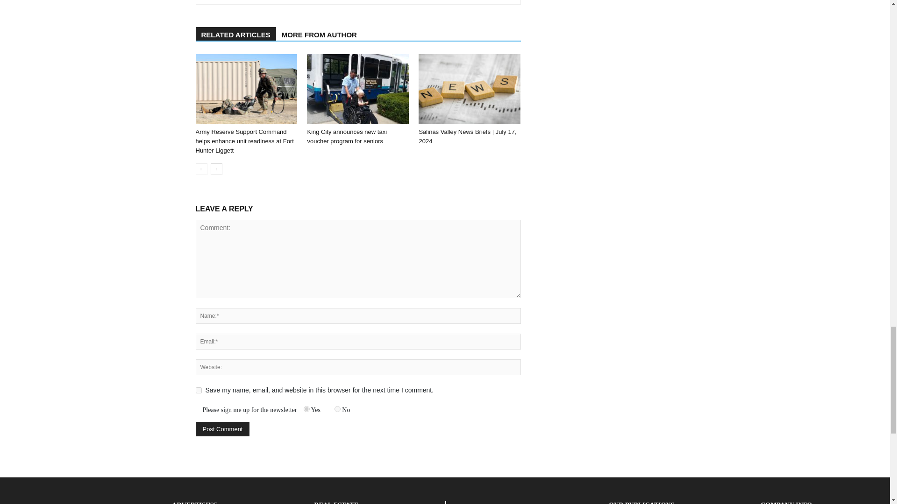 The height and width of the screenshot is (504, 897). Describe the element at coordinates (306, 409) in the screenshot. I see `Yes` at that location.